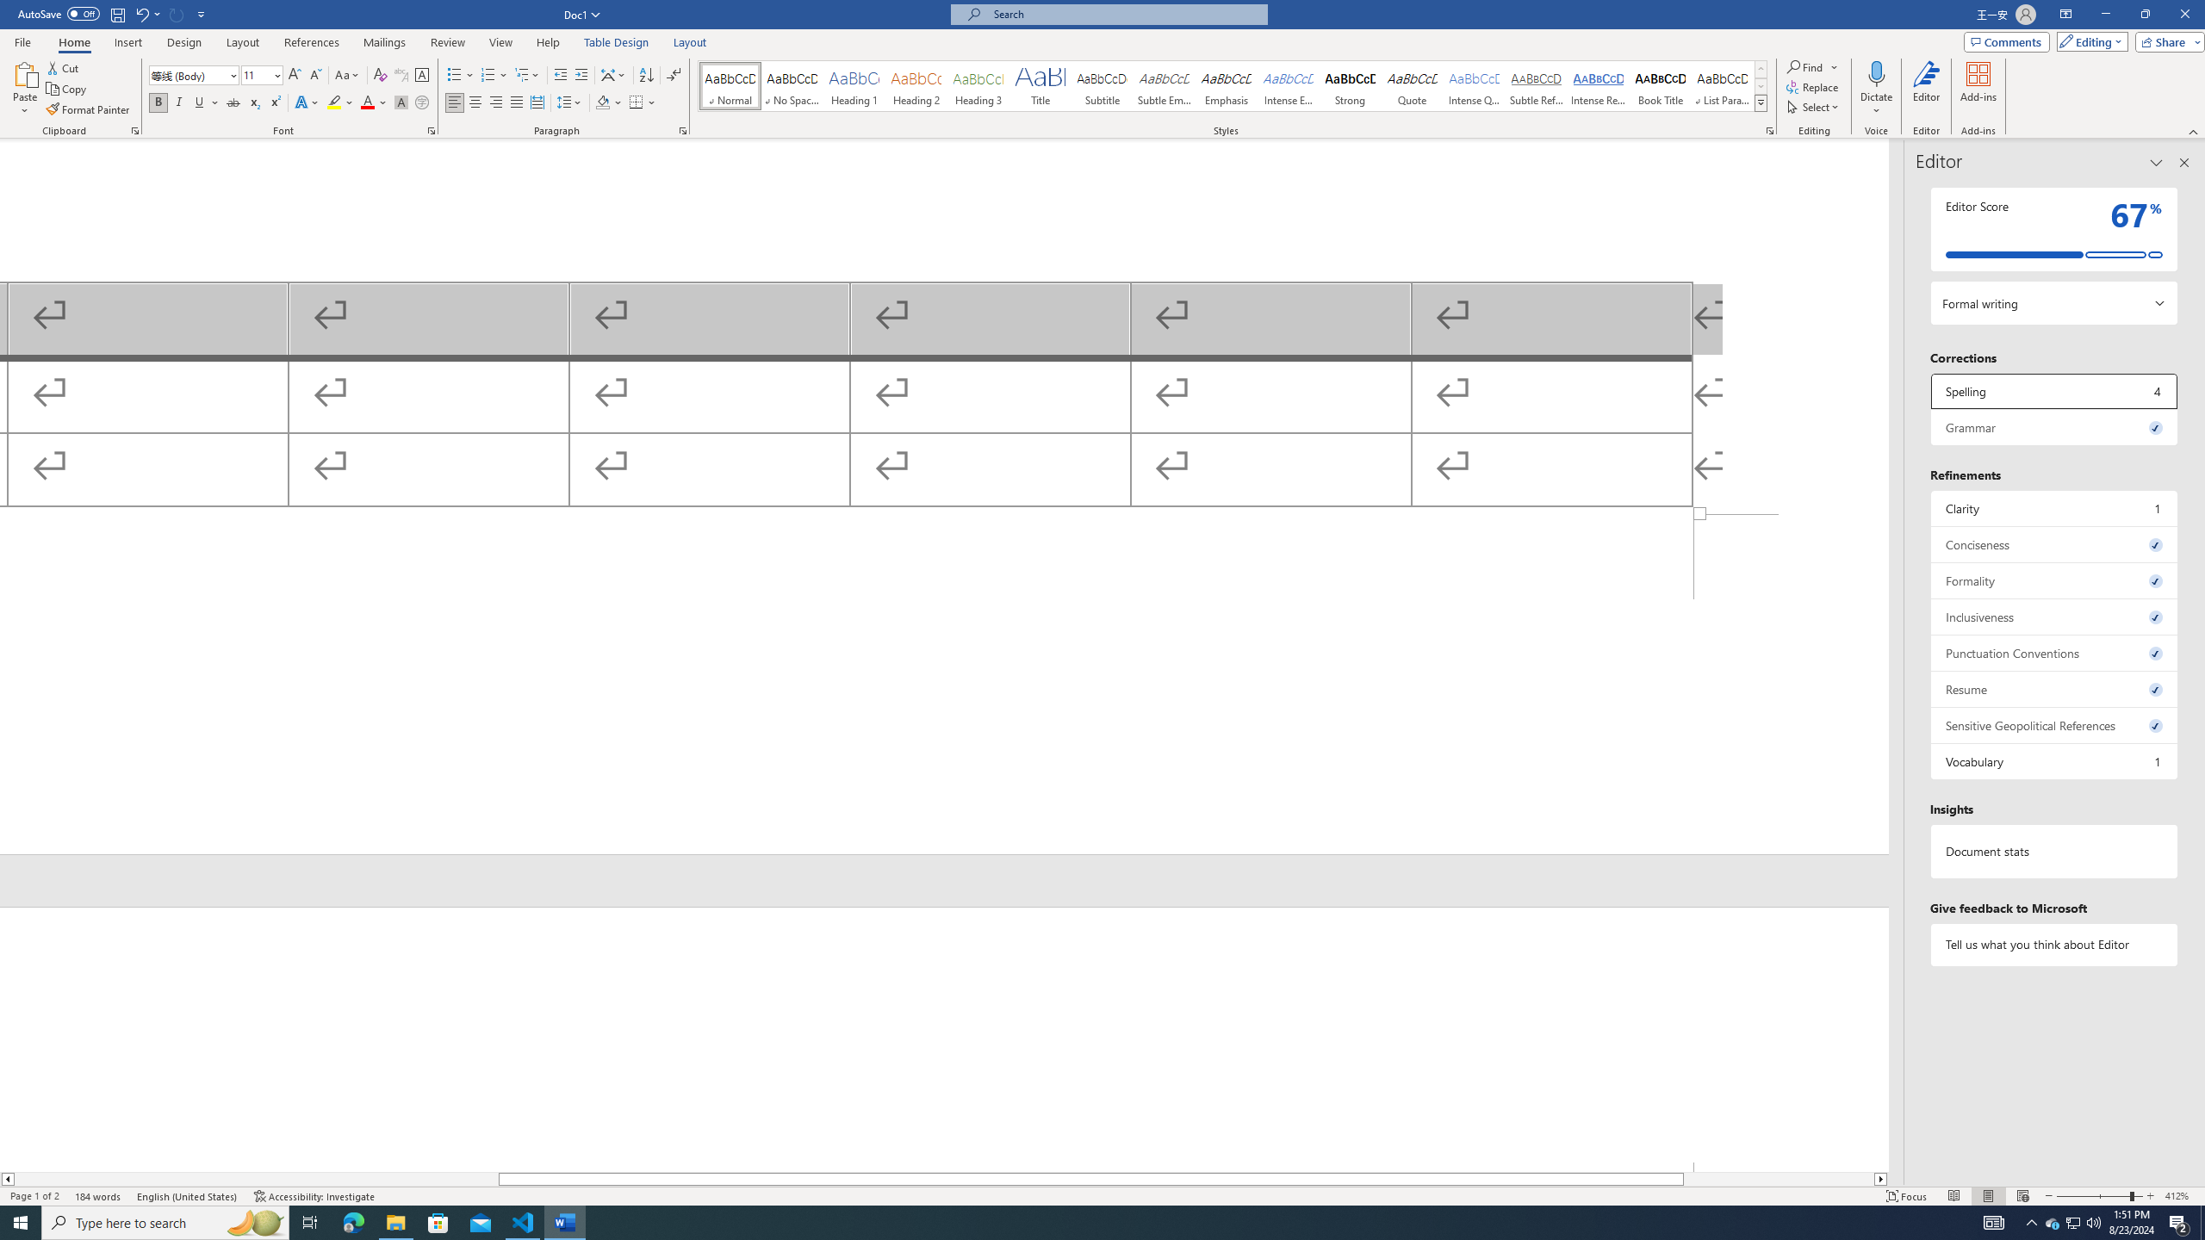 The image size is (2205, 1240). I want to click on Editing, so click(2089, 41).